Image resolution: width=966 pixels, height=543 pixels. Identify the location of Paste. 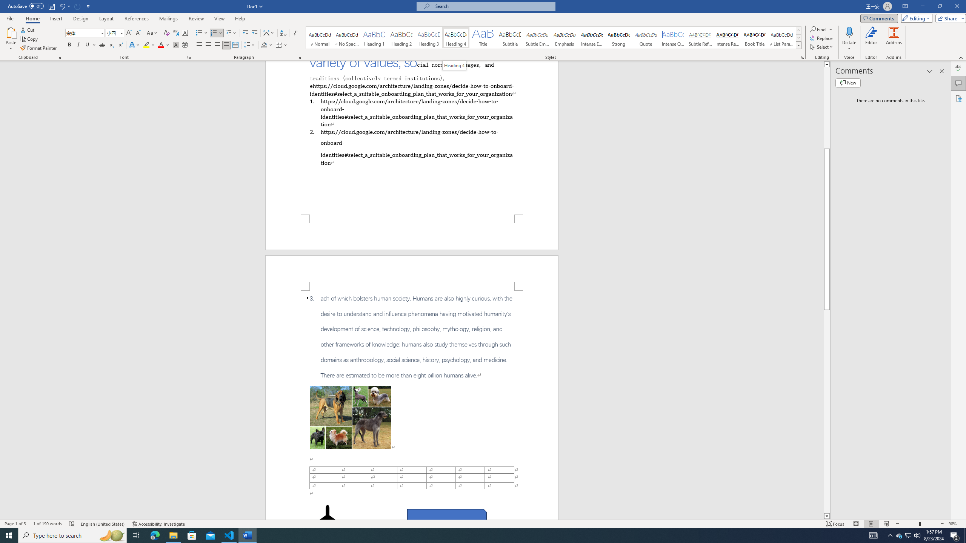
(11, 39).